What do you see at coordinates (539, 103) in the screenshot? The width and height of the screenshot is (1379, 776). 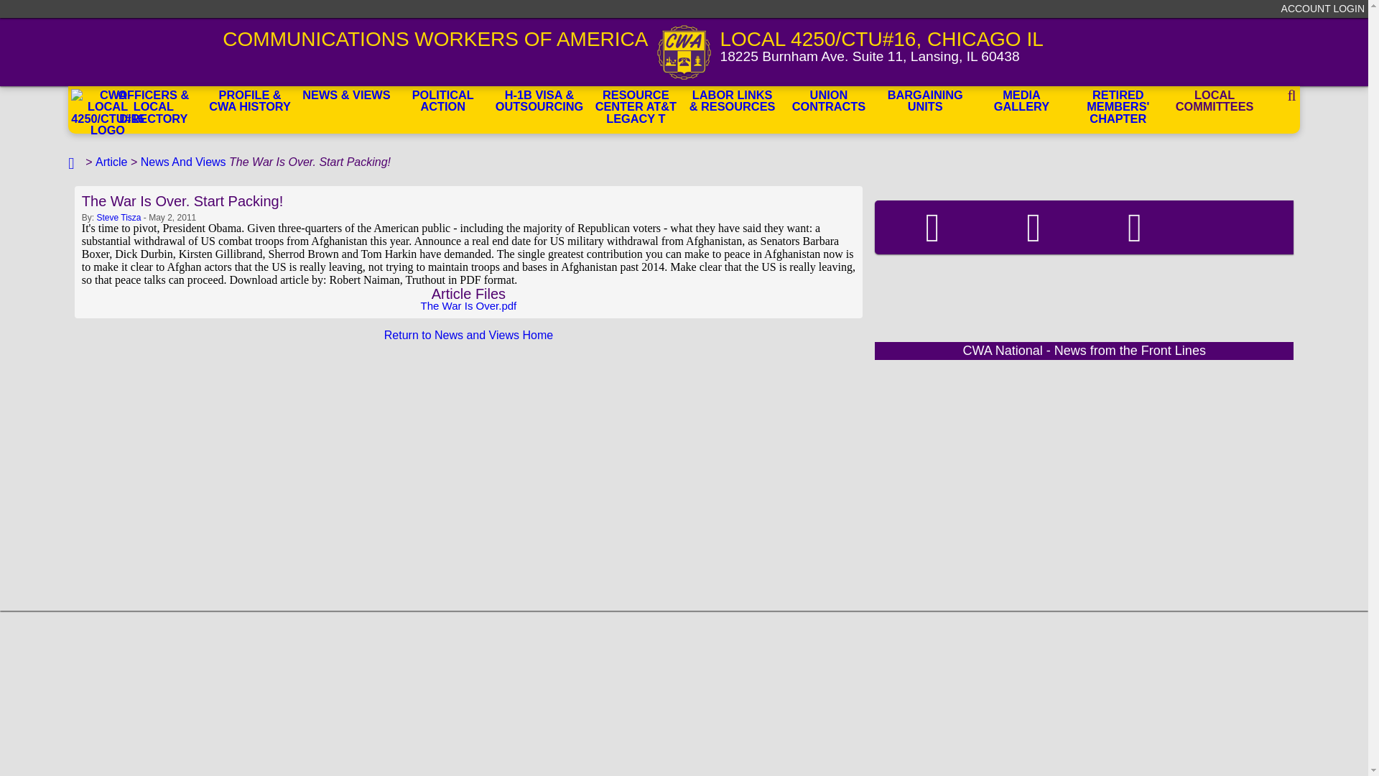 I see `H-1B Visas` at bounding box center [539, 103].